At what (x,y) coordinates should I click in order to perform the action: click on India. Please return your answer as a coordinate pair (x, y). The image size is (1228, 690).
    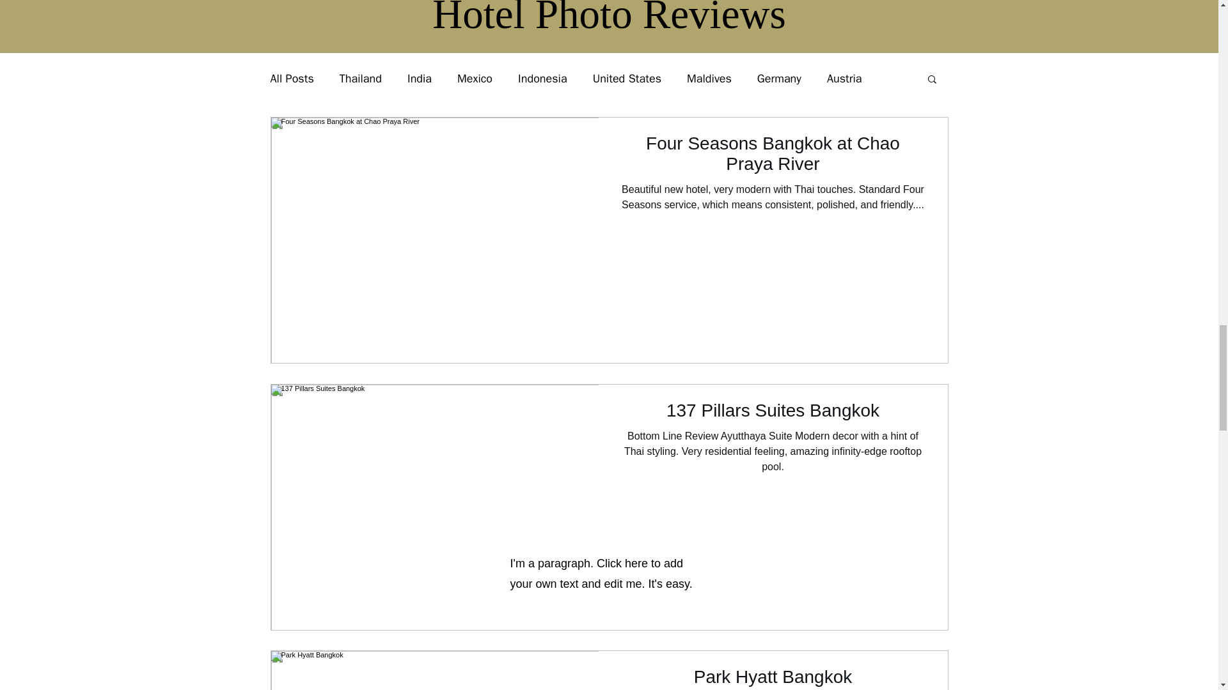
    Looking at the image, I should click on (420, 79).